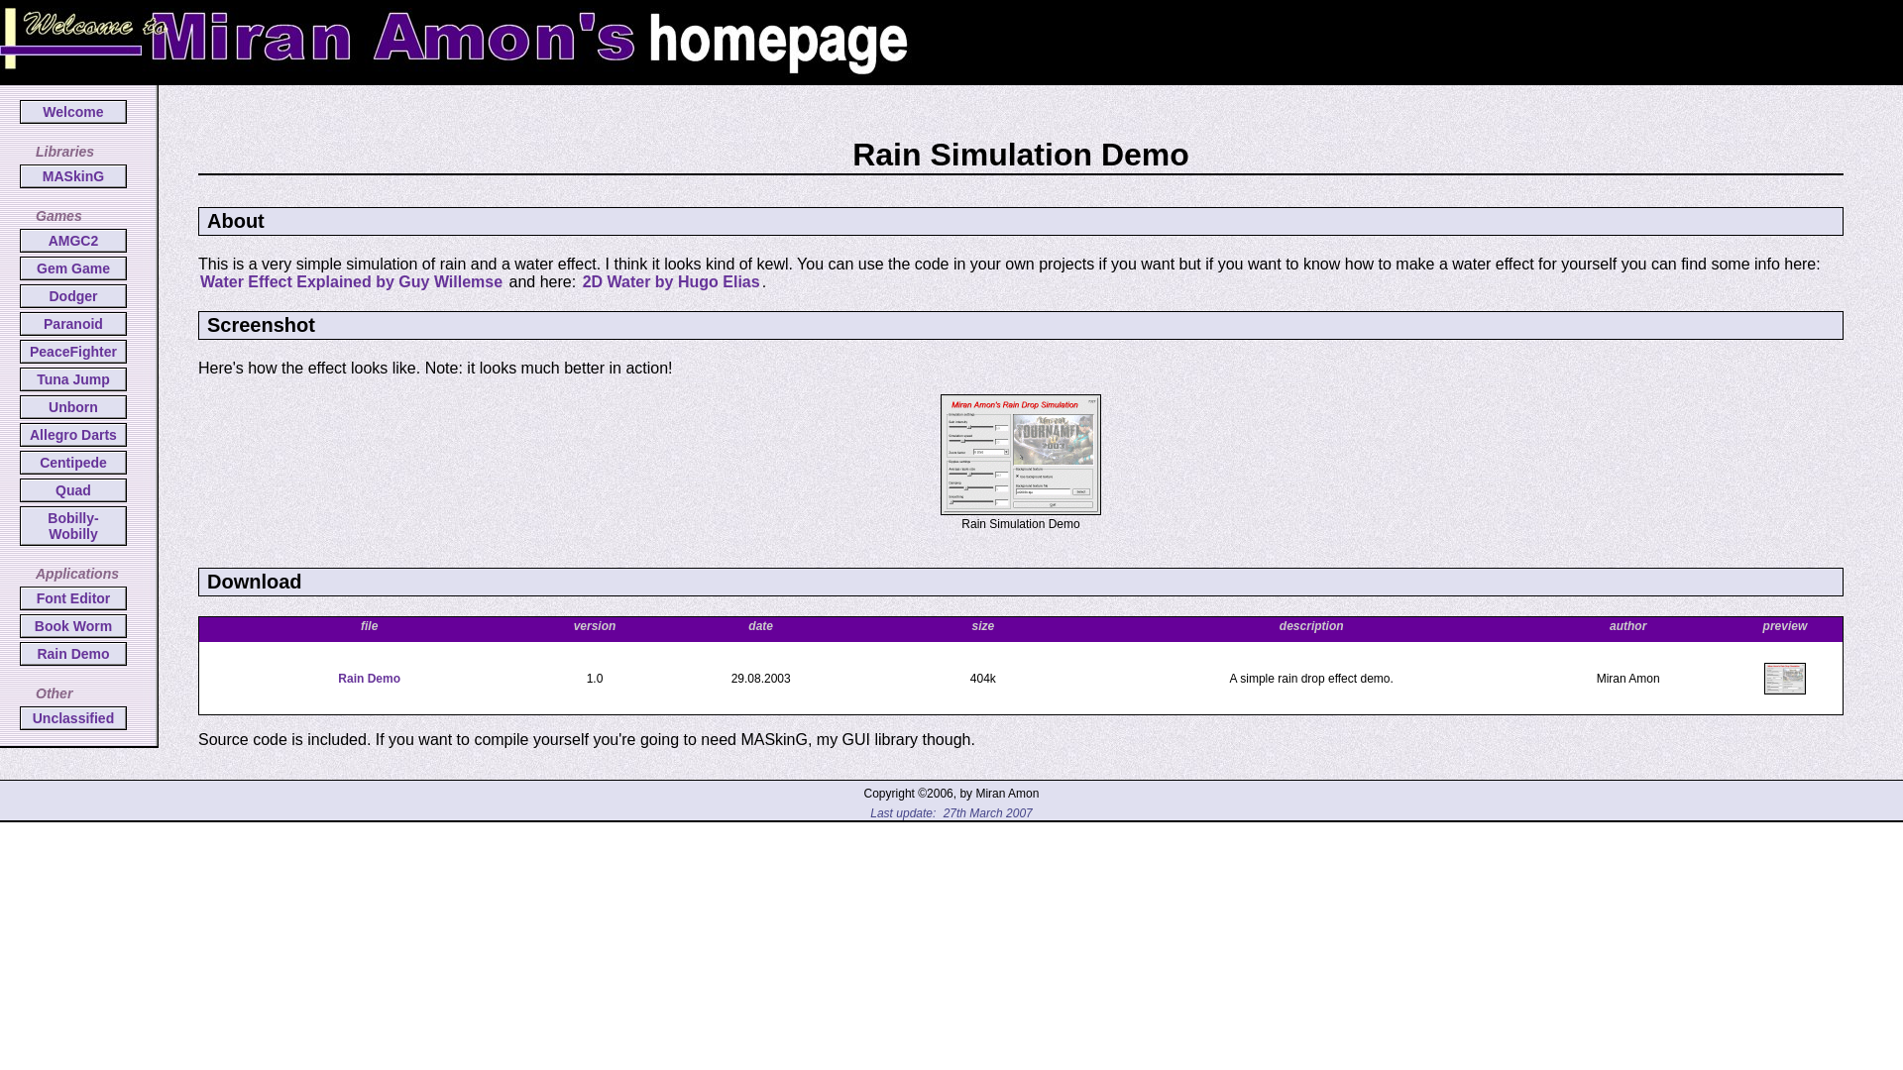  What do you see at coordinates (940, 813) in the screenshot?
I see ` ` at bounding box center [940, 813].